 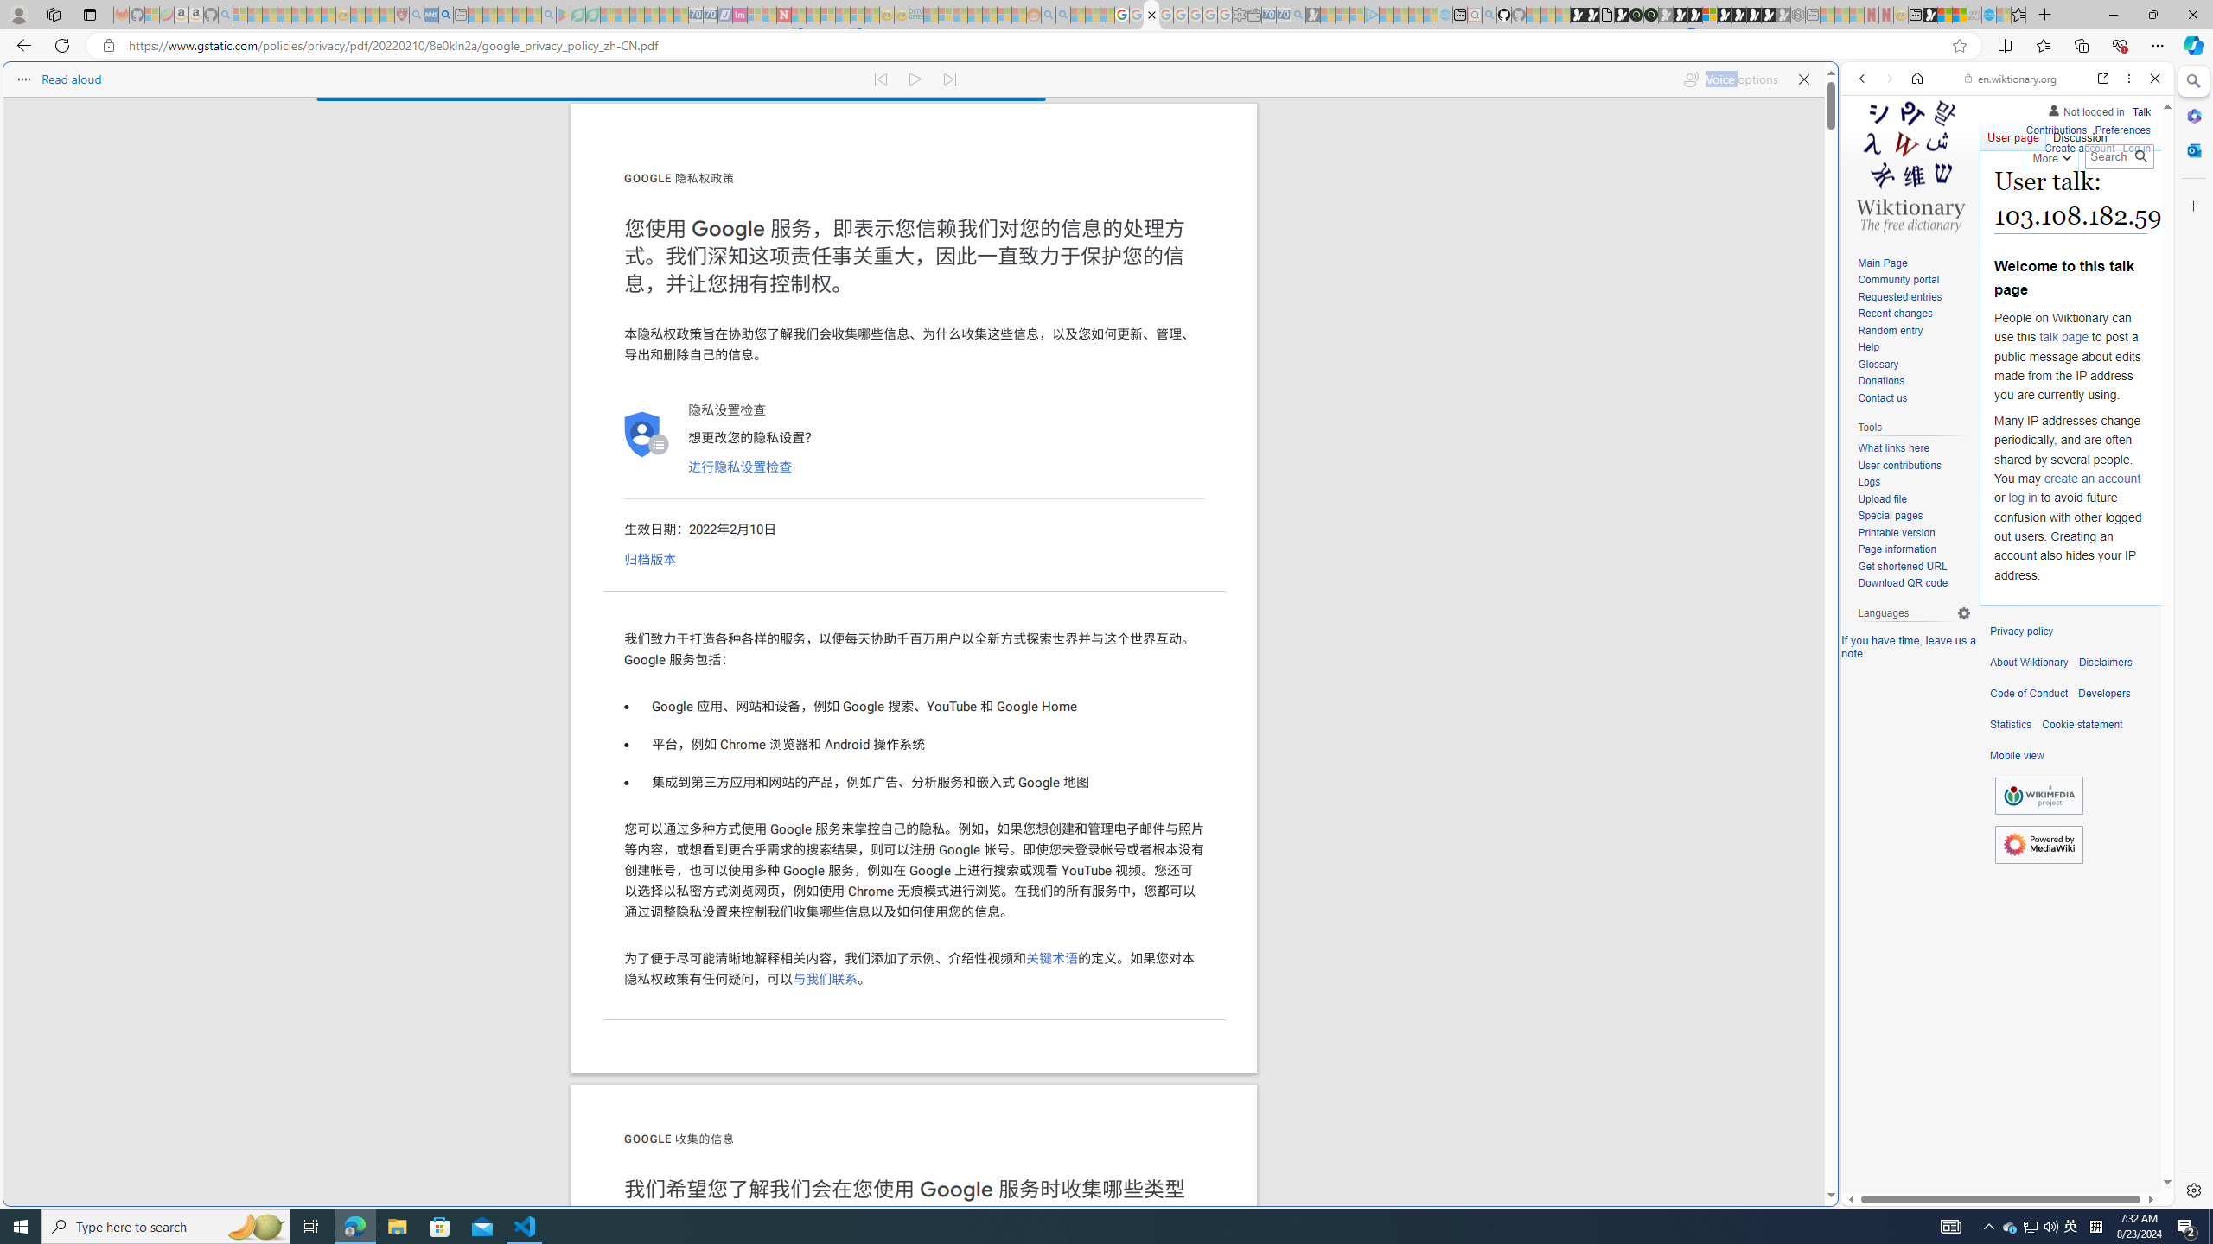 I want to click on google_privacy_policy_zh-CN.pdf, so click(x=1151, y=15).